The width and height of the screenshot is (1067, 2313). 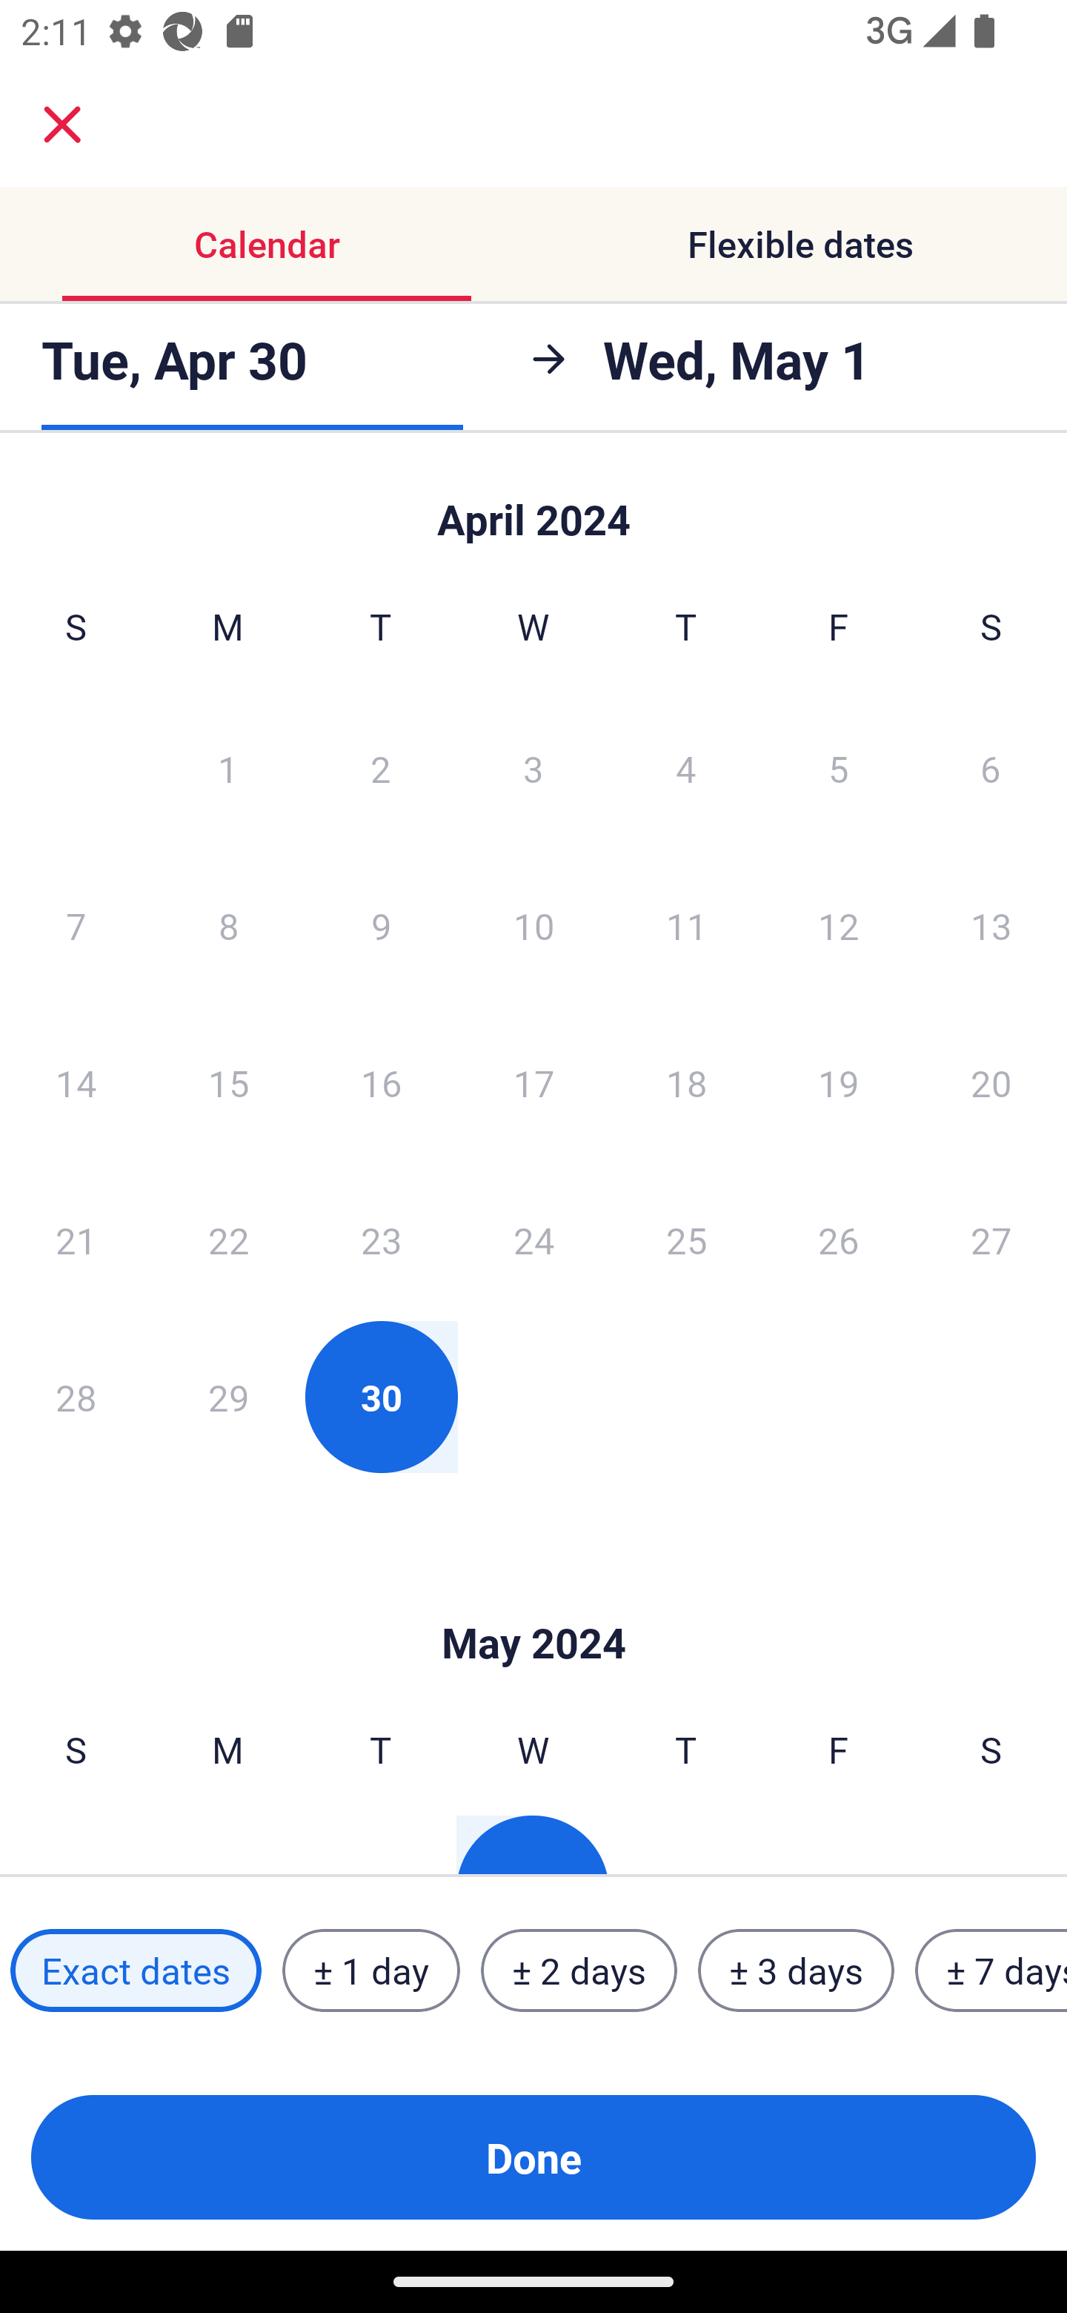 What do you see at coordinates (839, 767) in the screenshot?
I see `5 Friday, April 5, 2024` at bounding box center [839, 767].